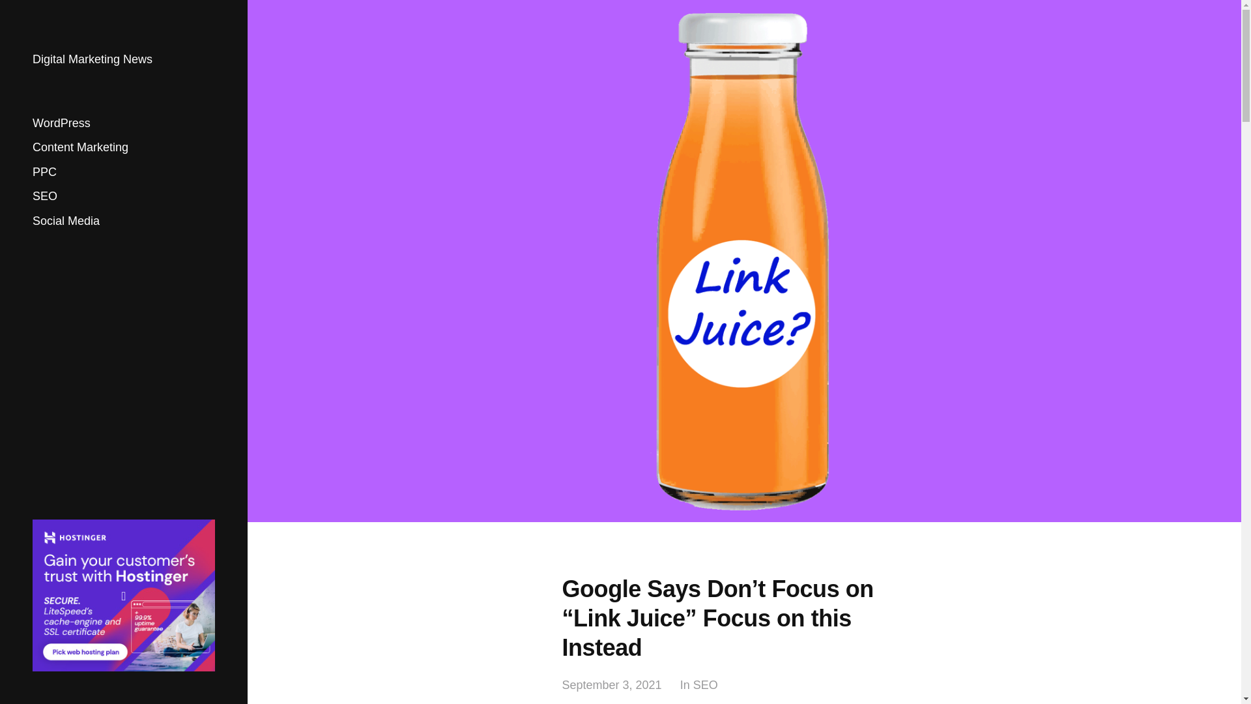  Describe the element at coordinates (611, 685) in the screenshot. I see `September 3, 2021` at that location.